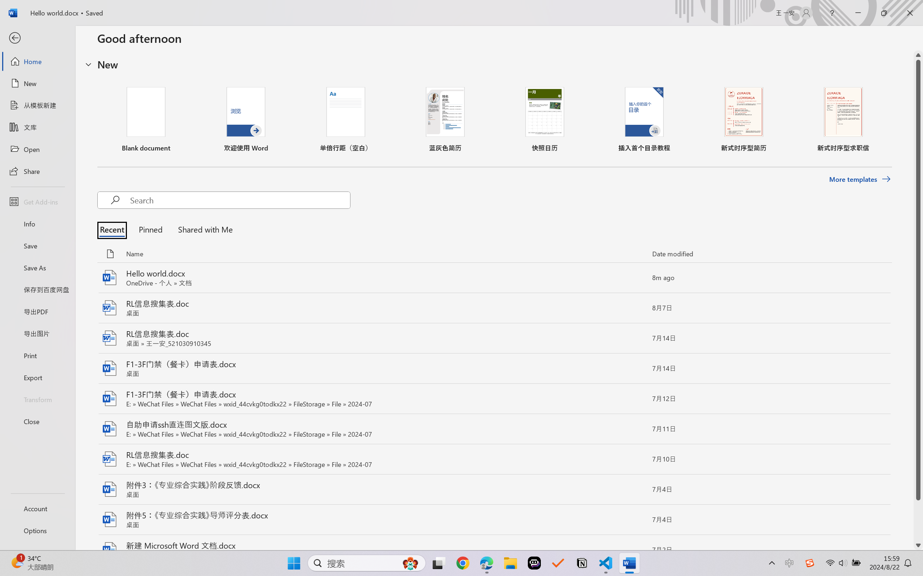 The height and width of the screenshot is (576, 923). What do you see at coordinates (114, 229) in the screenshot?
I see `Recent` at bounding box center [114, 229].